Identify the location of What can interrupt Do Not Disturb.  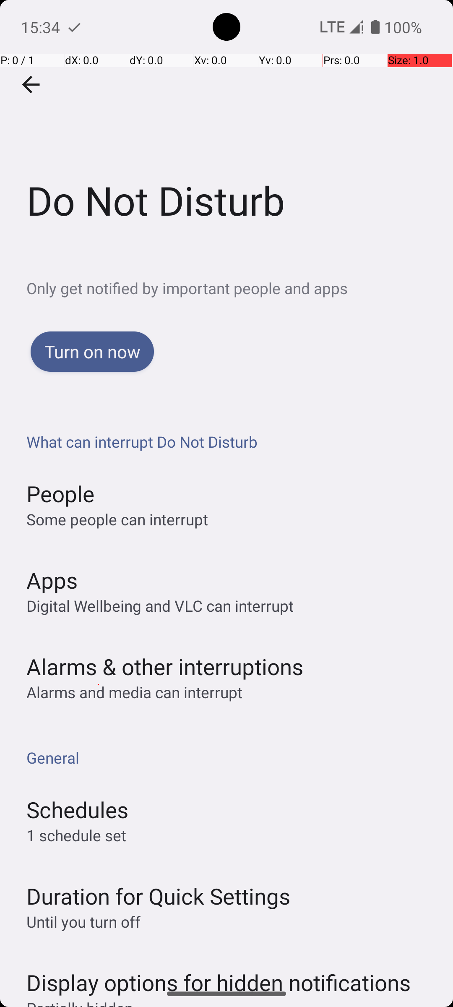
(231, 441).